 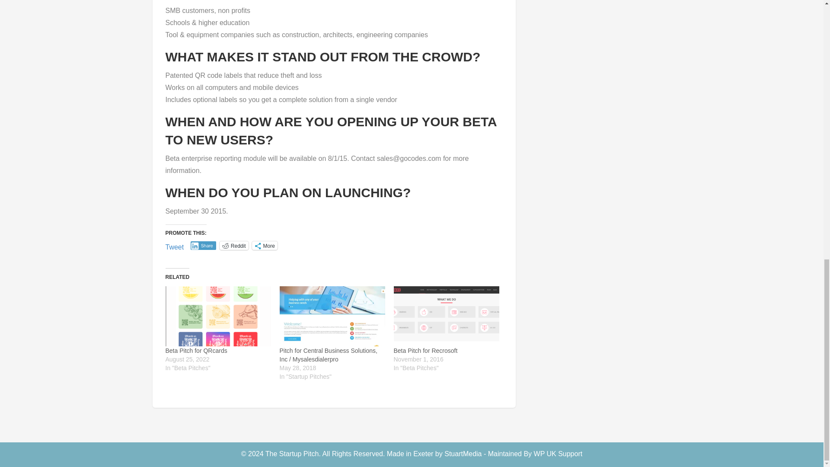 What do you see at coordinates (196, 350) in the screenshot?
I see `Beta Pitch for QRcards` at bounding box center [196, 350].